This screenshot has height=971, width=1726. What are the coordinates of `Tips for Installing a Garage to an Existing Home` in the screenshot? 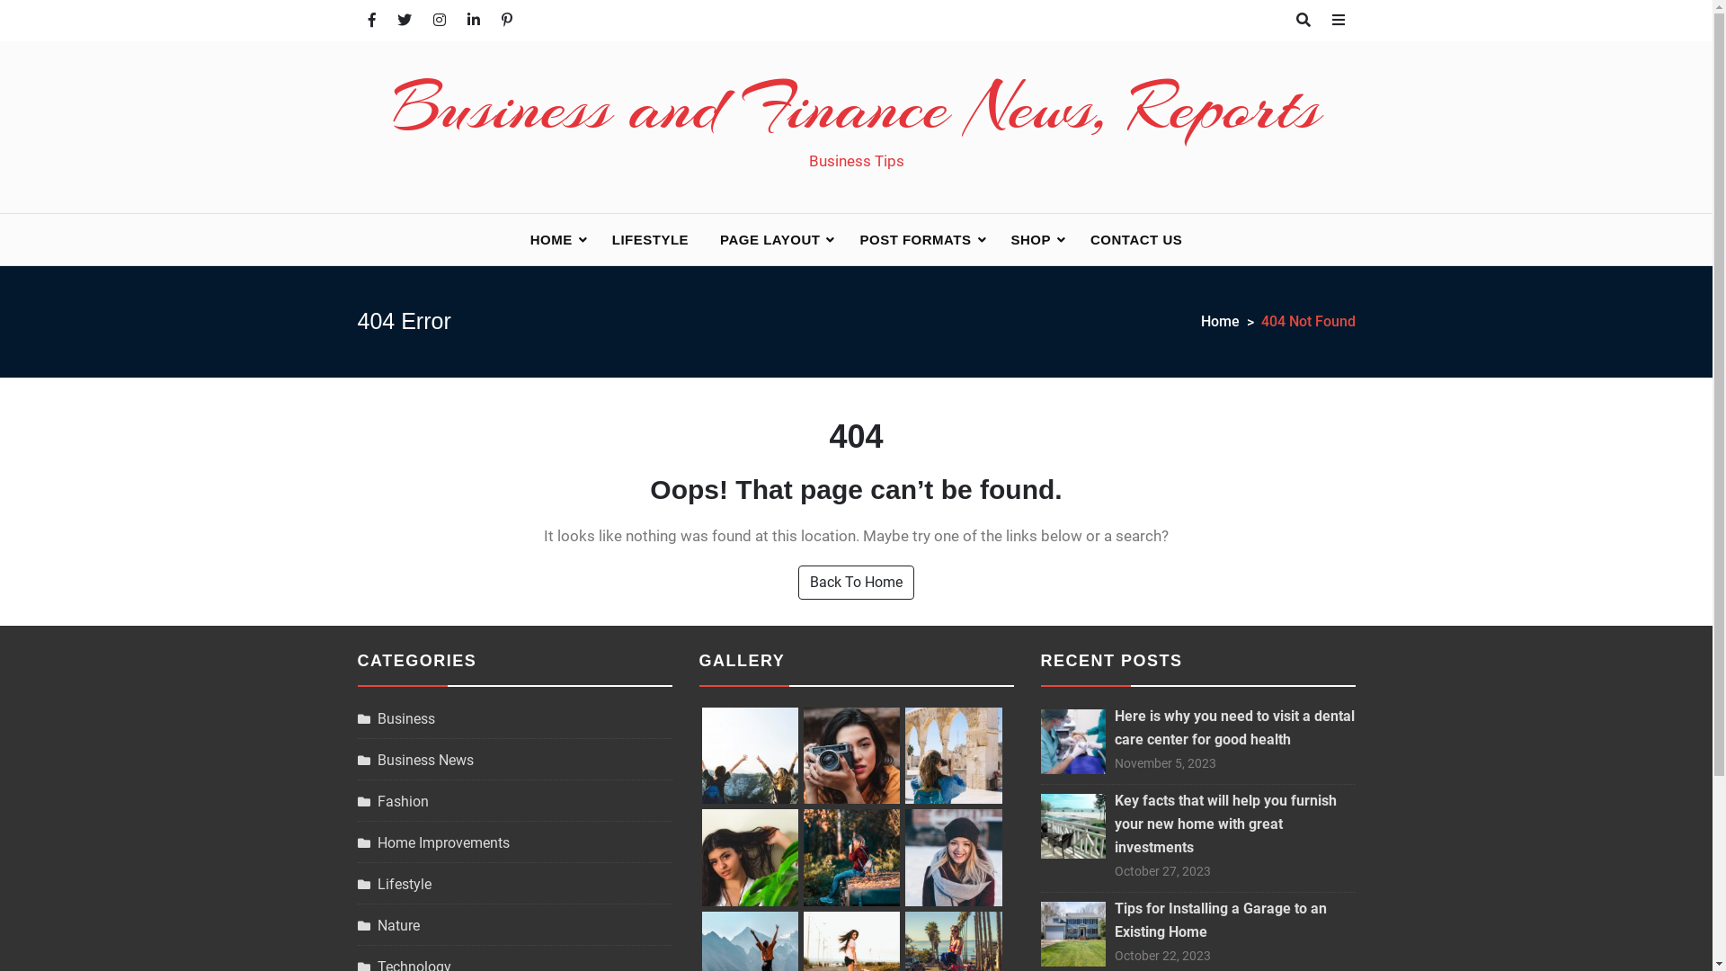 It's located at (1221, 921).